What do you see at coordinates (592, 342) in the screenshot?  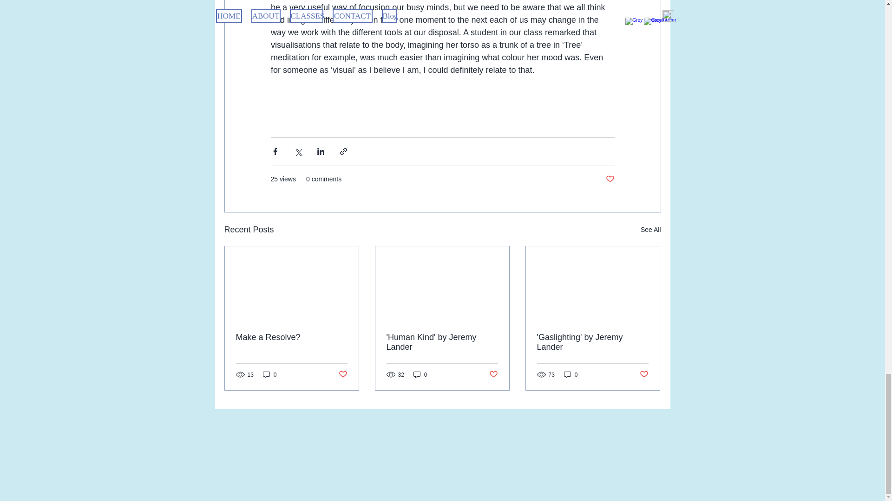 I see `'Gaslighting' by Jeremy Lander` at bounding box center [592, 342].